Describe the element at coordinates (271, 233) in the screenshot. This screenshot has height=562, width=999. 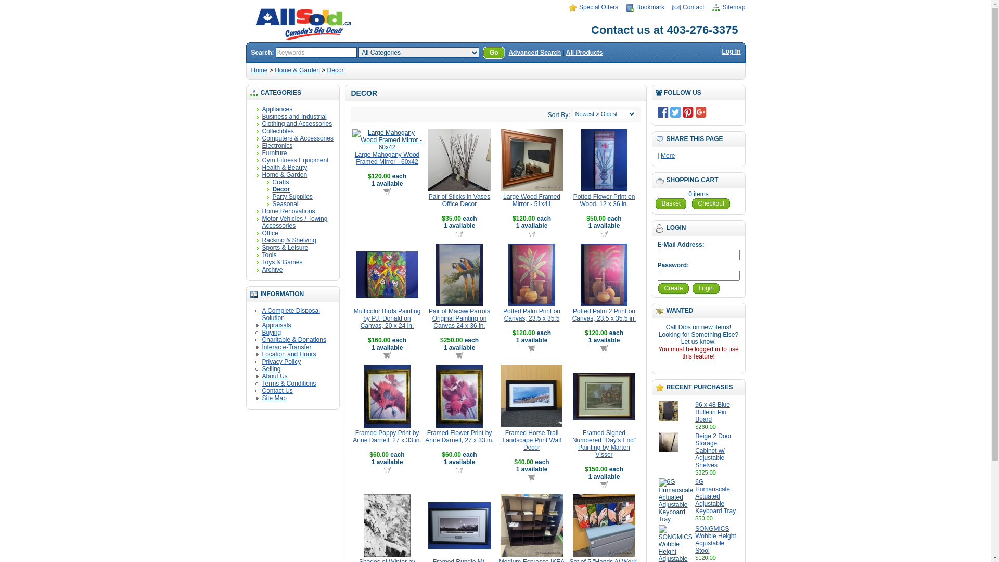
I see `Office` at that location.